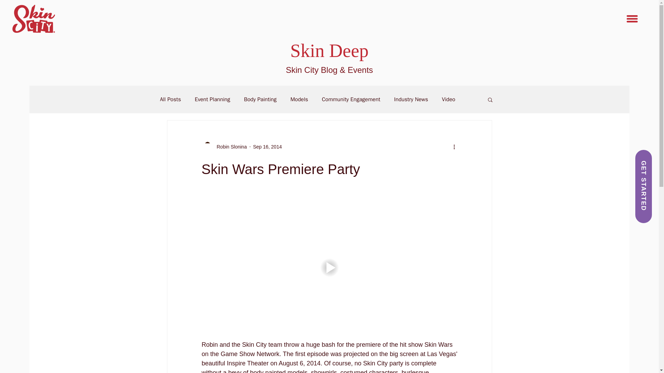 Image resolution: width=664 pixels, height=373 pixels. What do you see at coordinates (351, 99) in the screenshot?
I see `Community Engagement` at bounding box center [351, 99].